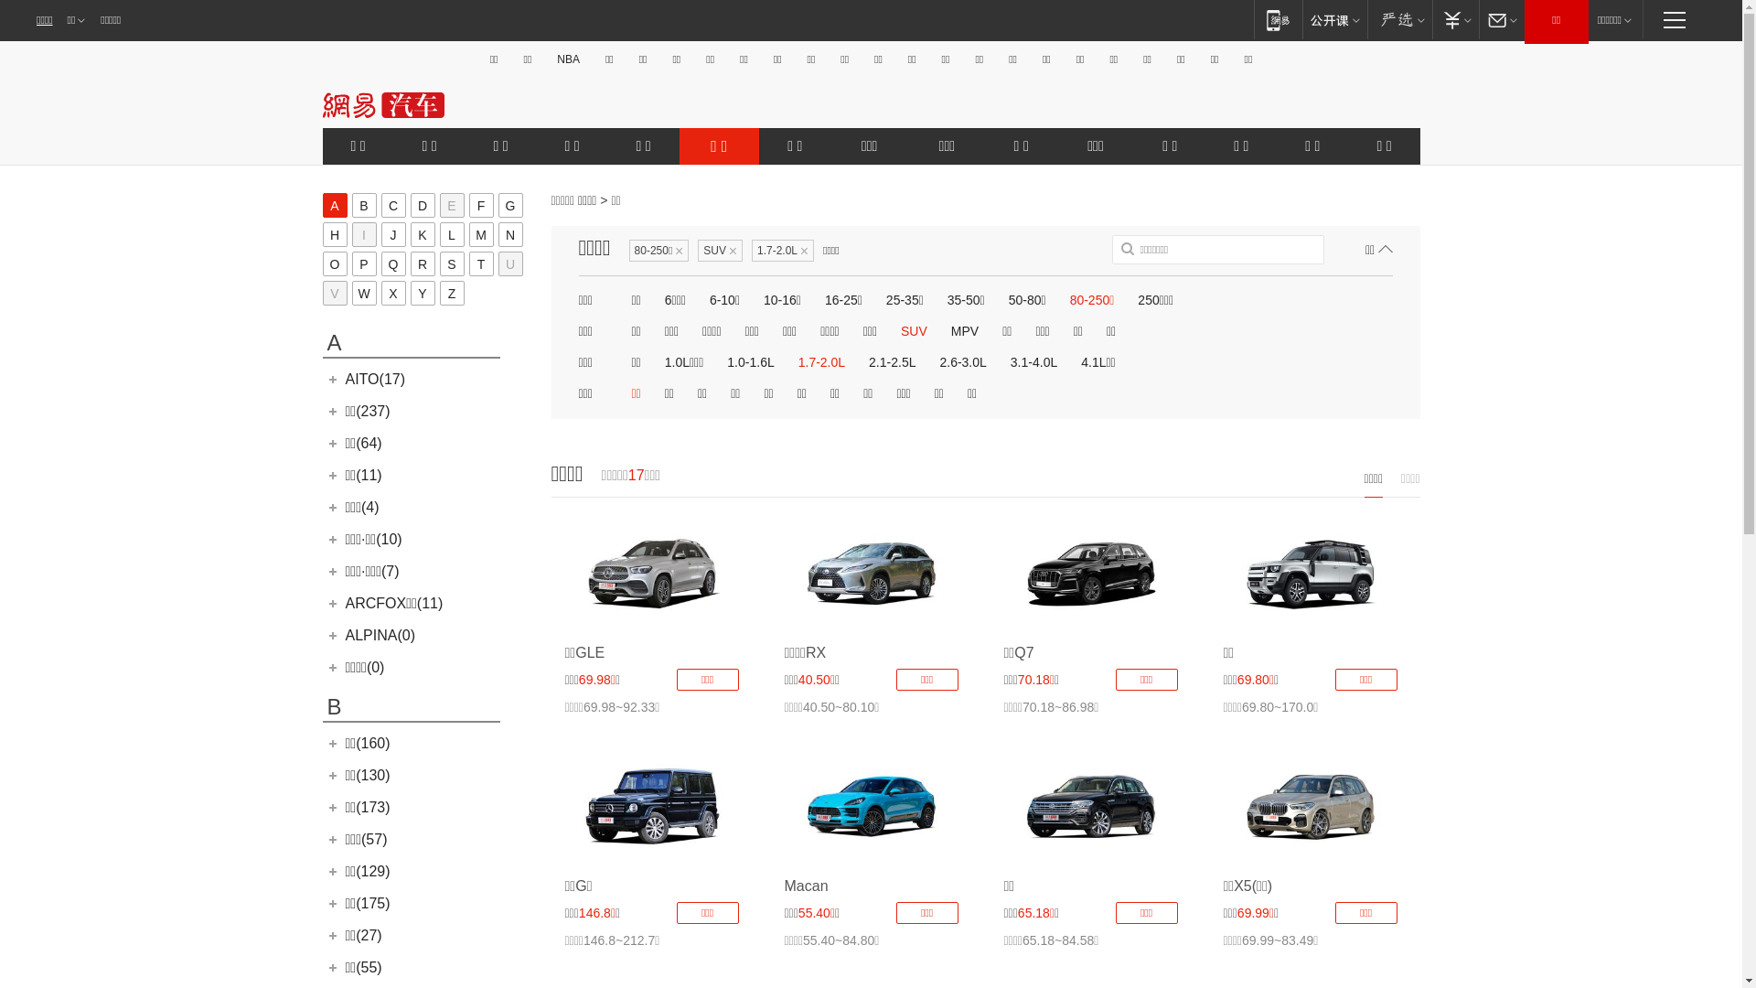 The width and height of the screenshot is (1756, 988). What do you see at coordinates (962, 362) in the screenshot?
I see `2.6-3.0L` at bounding box center [962, 362].